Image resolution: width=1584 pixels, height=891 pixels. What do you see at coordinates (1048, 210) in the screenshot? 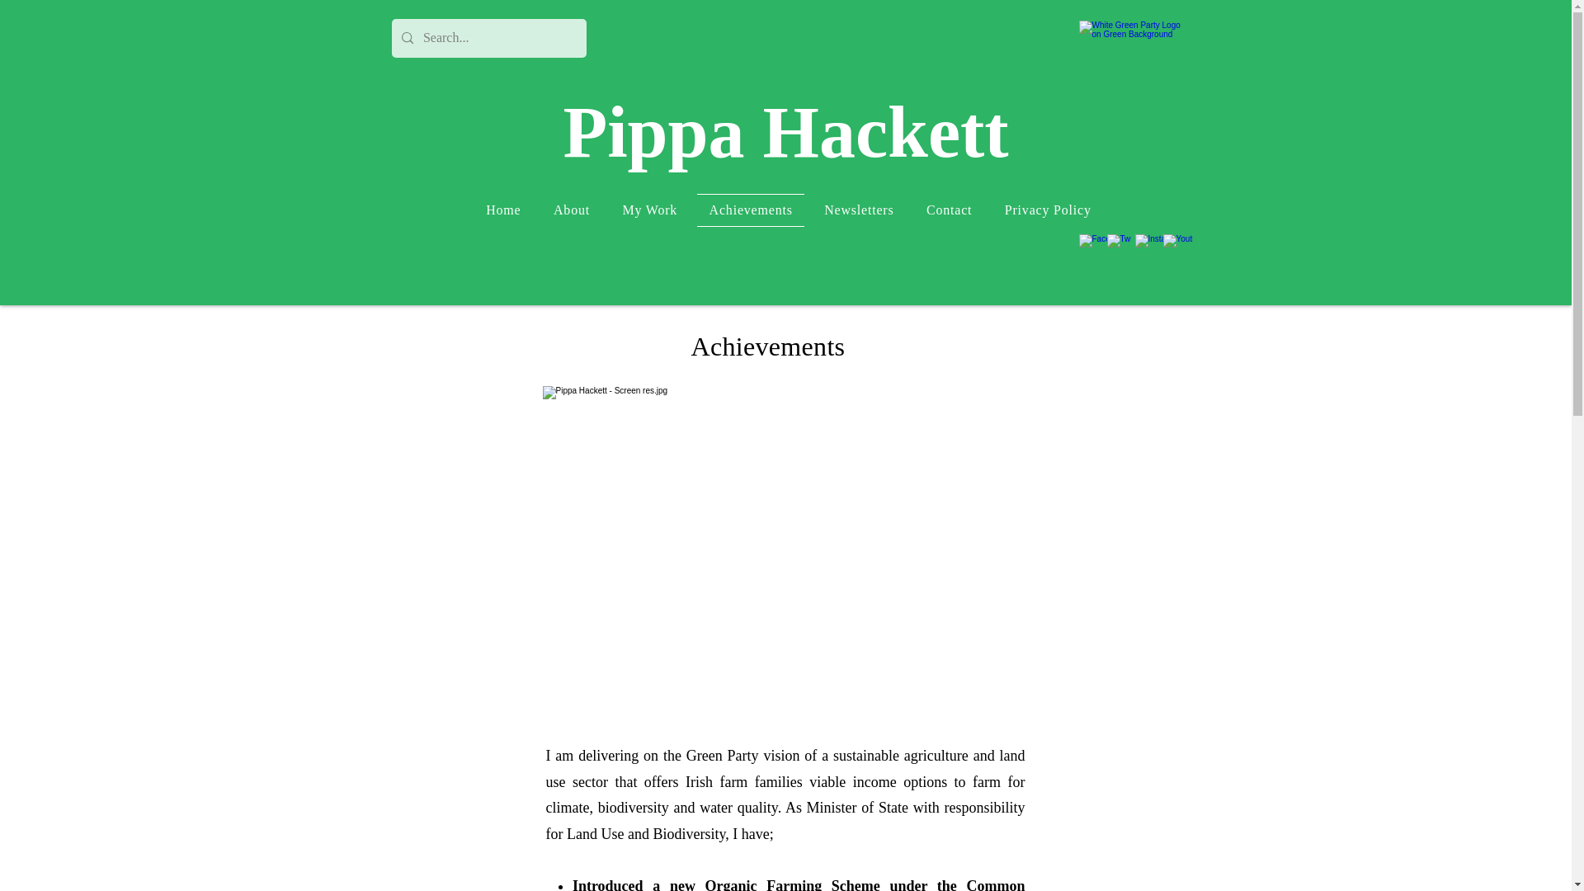
I see `Privacy Policy` at bounding box center [1048, 210].